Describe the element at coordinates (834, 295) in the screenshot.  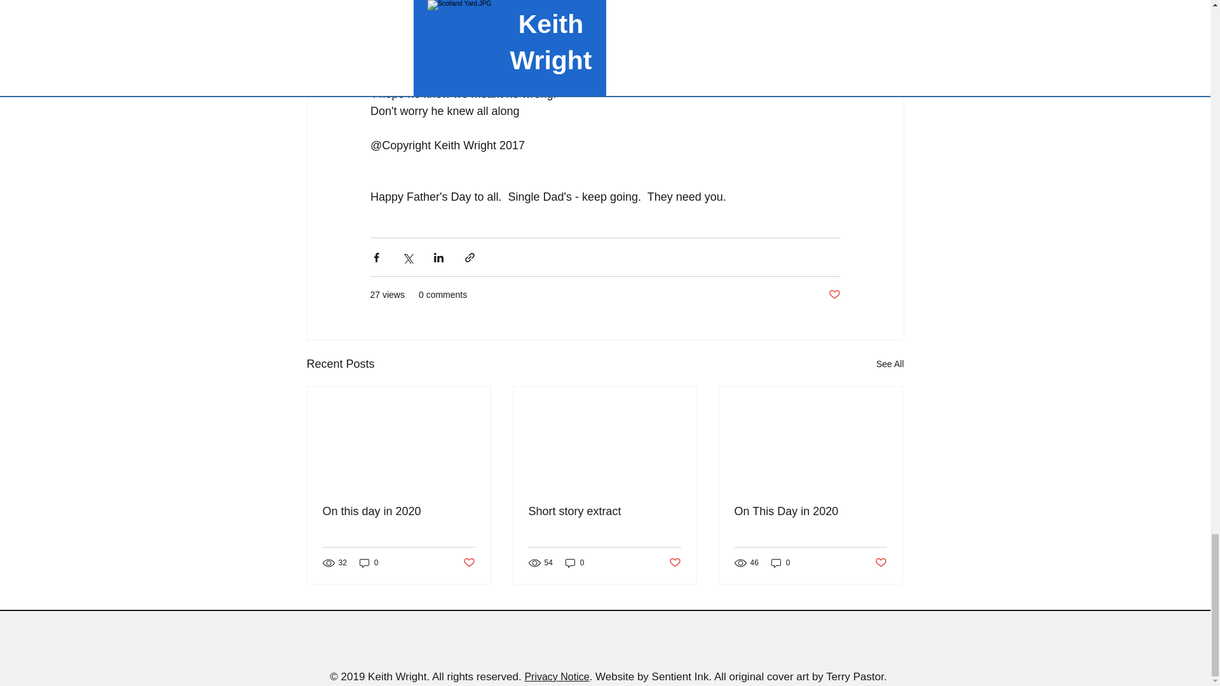
I see `Post not marked as liked` at that location.